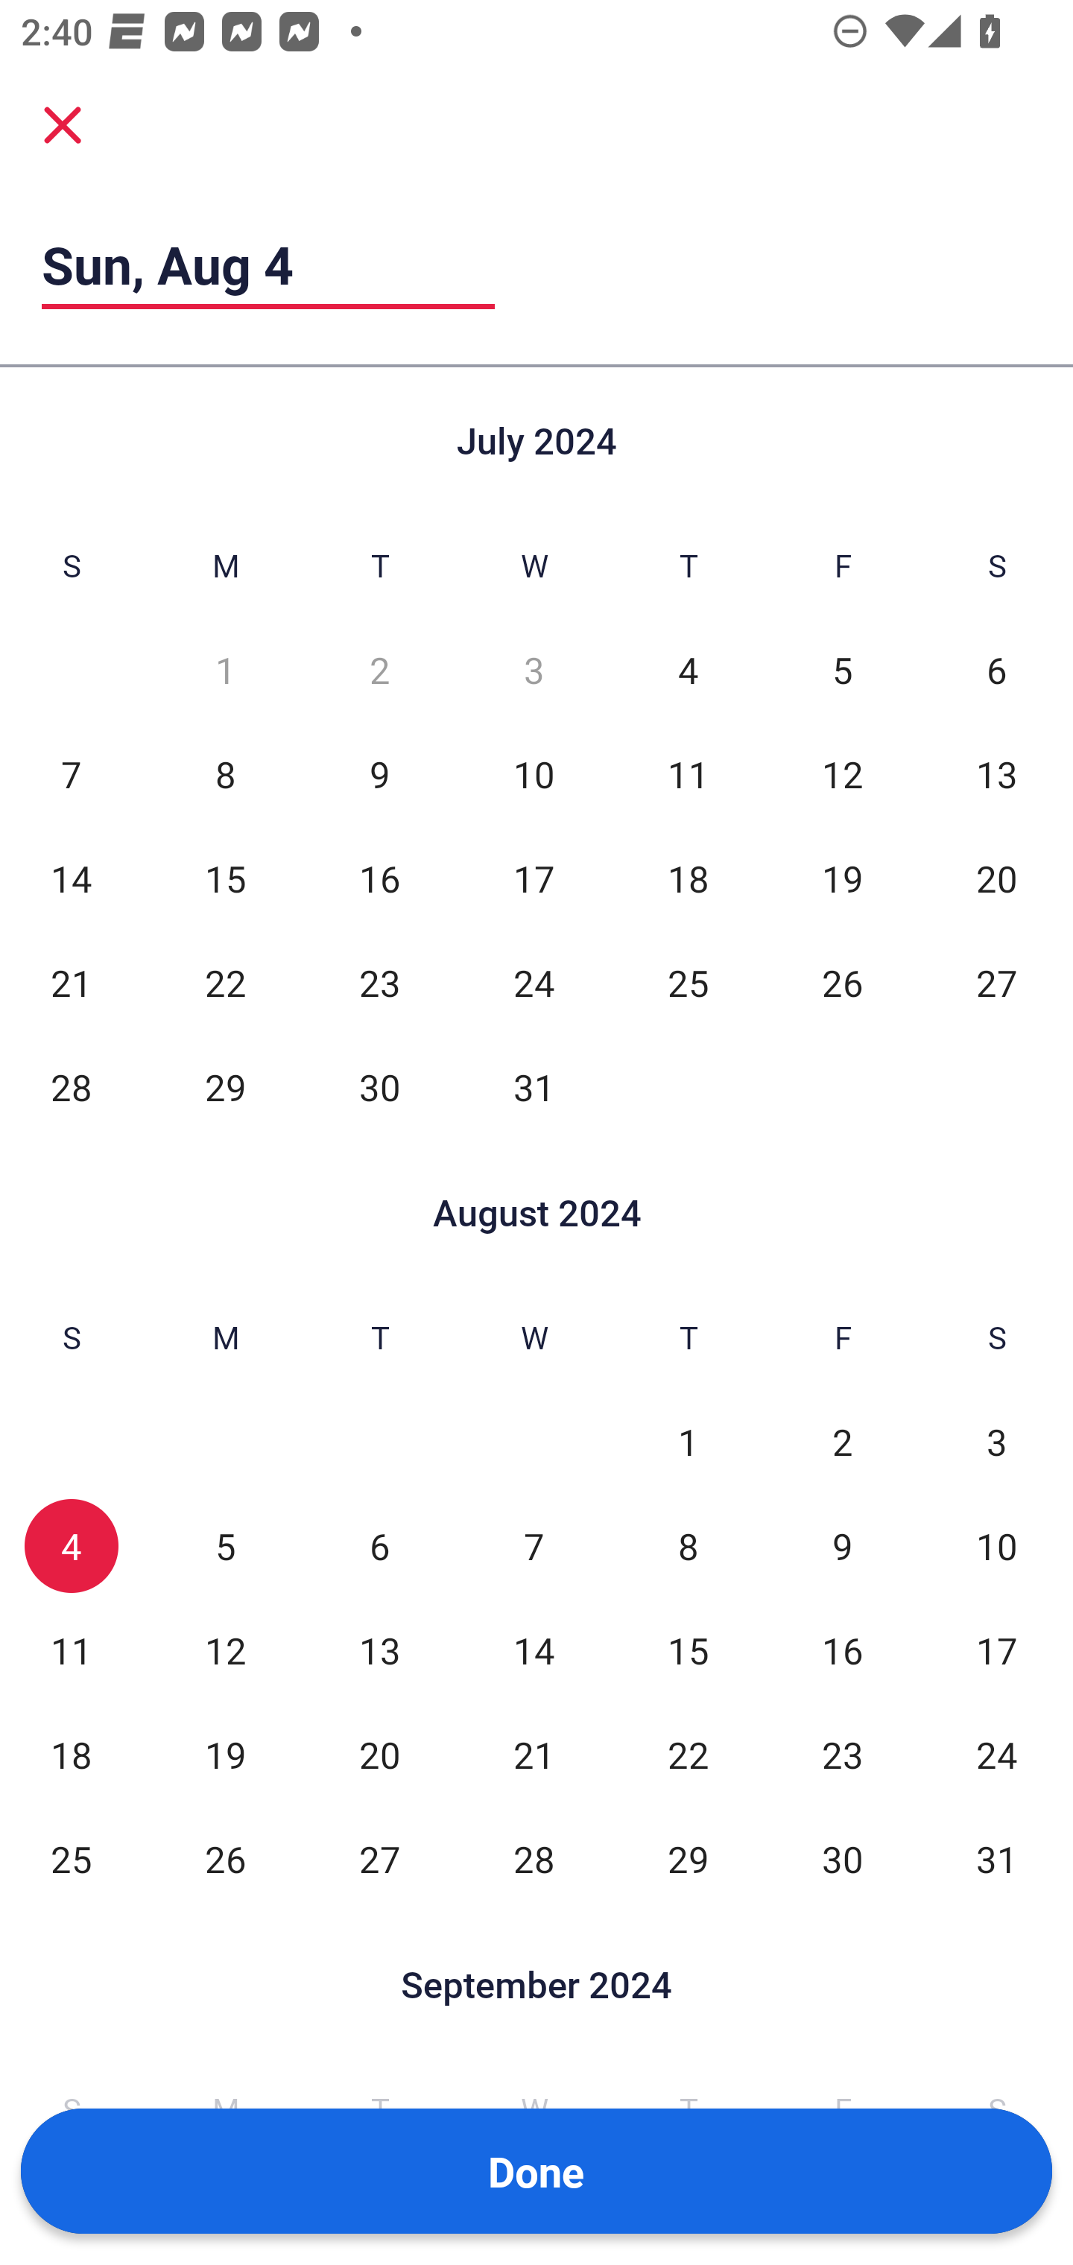  What do you see at coordinates (997, 670) in the screenshot?
I see `6 Sat, Jul 6, Not Selected` at bounding box center [997, 670].